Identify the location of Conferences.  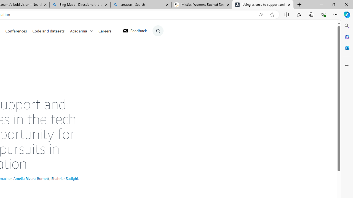
(19, 31).